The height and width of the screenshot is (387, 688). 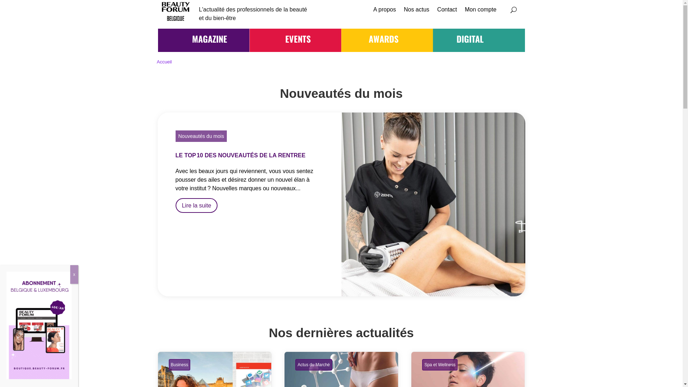 I want to click on MAGAZINE, so click(x=210, y=39).